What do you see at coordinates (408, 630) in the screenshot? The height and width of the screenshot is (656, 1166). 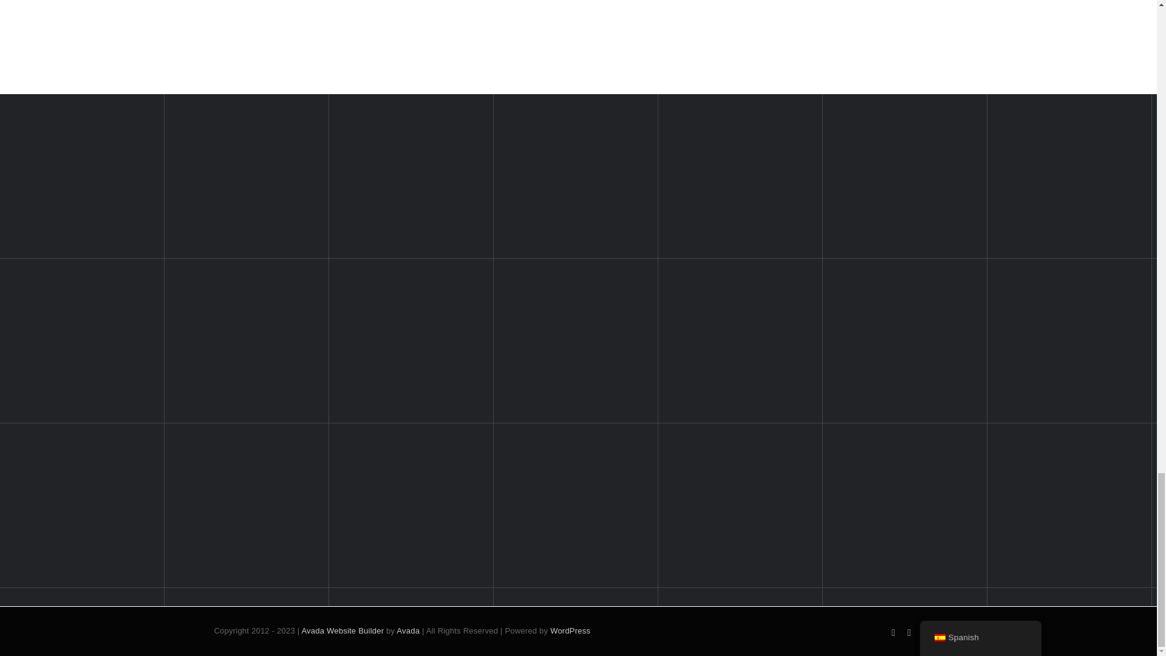 I see `Avada` at bounding box center [408, 630].